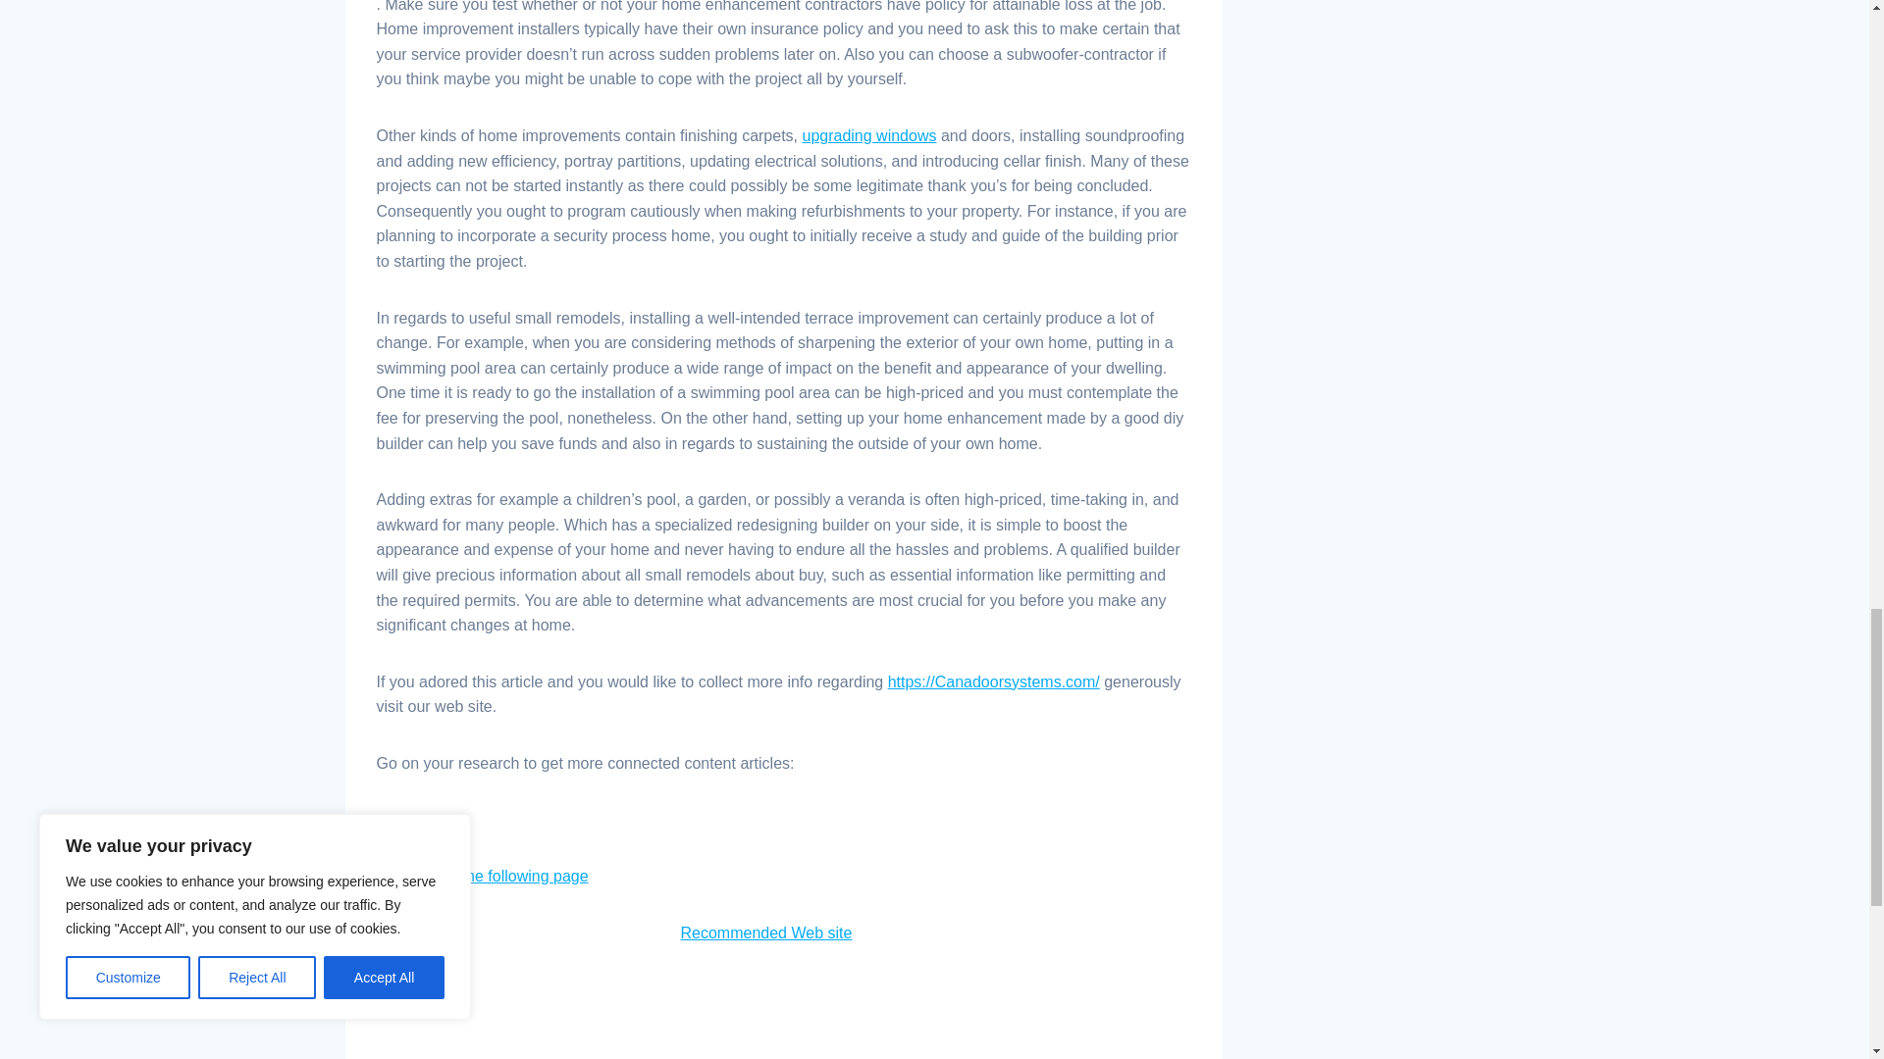 Image resolution: width=1884 pixels, height=1059 pixels. Describe the element at coordinates (406, 820) in the screenshot. I see `Our Site` at that location.